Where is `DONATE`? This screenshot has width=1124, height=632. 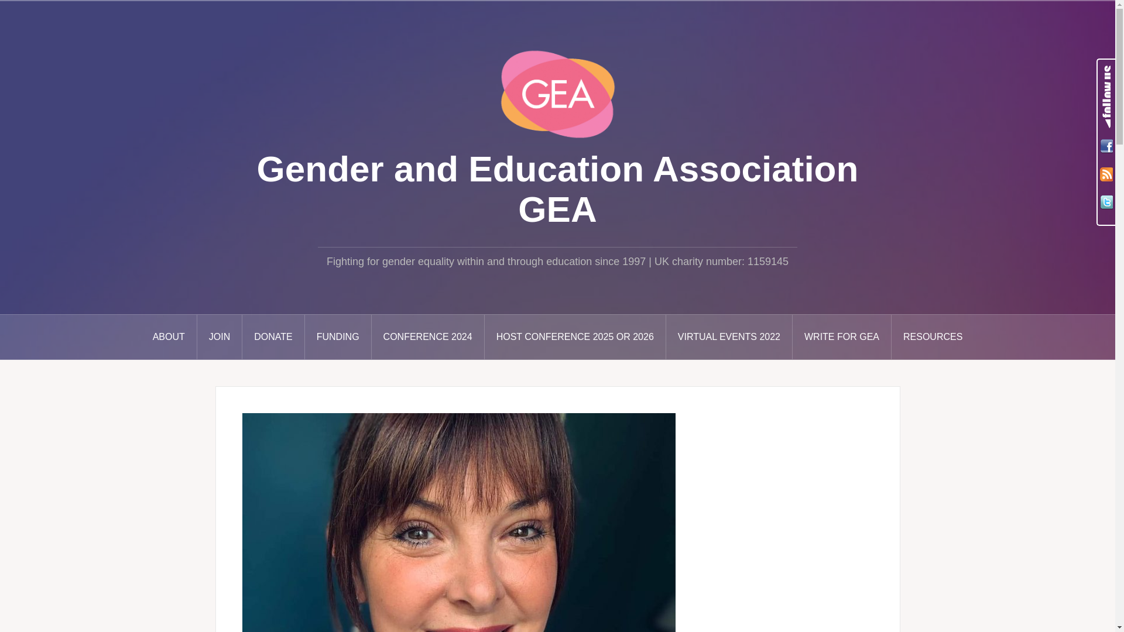 DONATE is located at coordinates (273, 337).